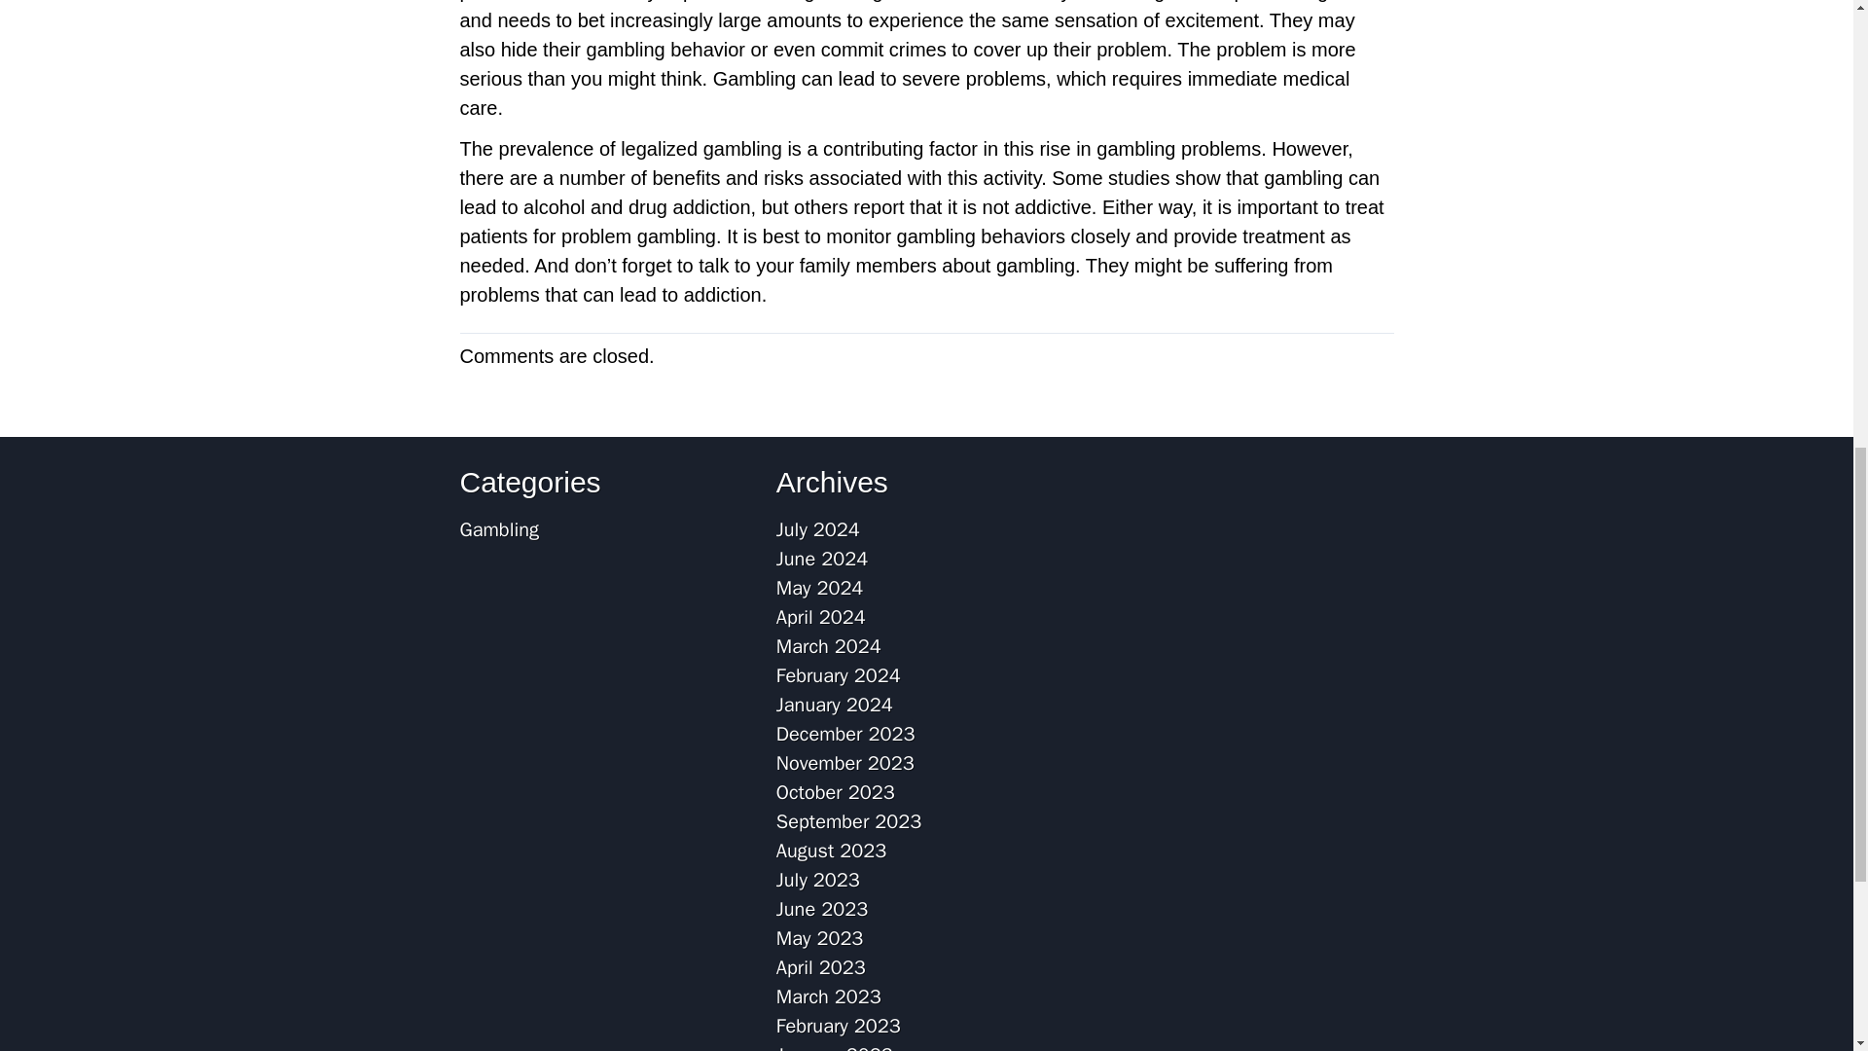  Describe the element at coordinates (839, 1026) in the screenshot. I see `February 2023` at that location.